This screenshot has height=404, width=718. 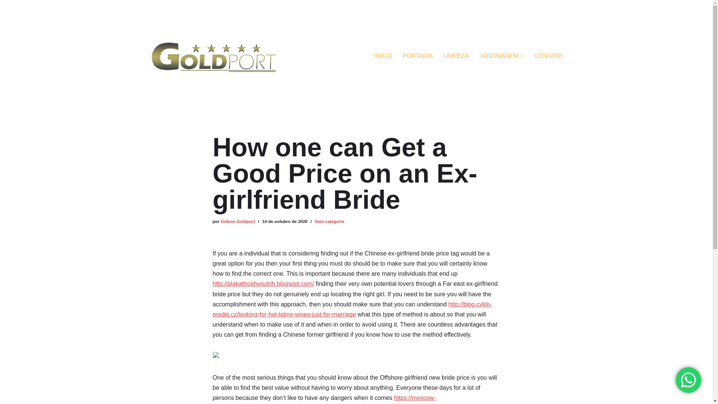 I want to click on Posts de Gideon Goldport, so click(x=237, y=221).